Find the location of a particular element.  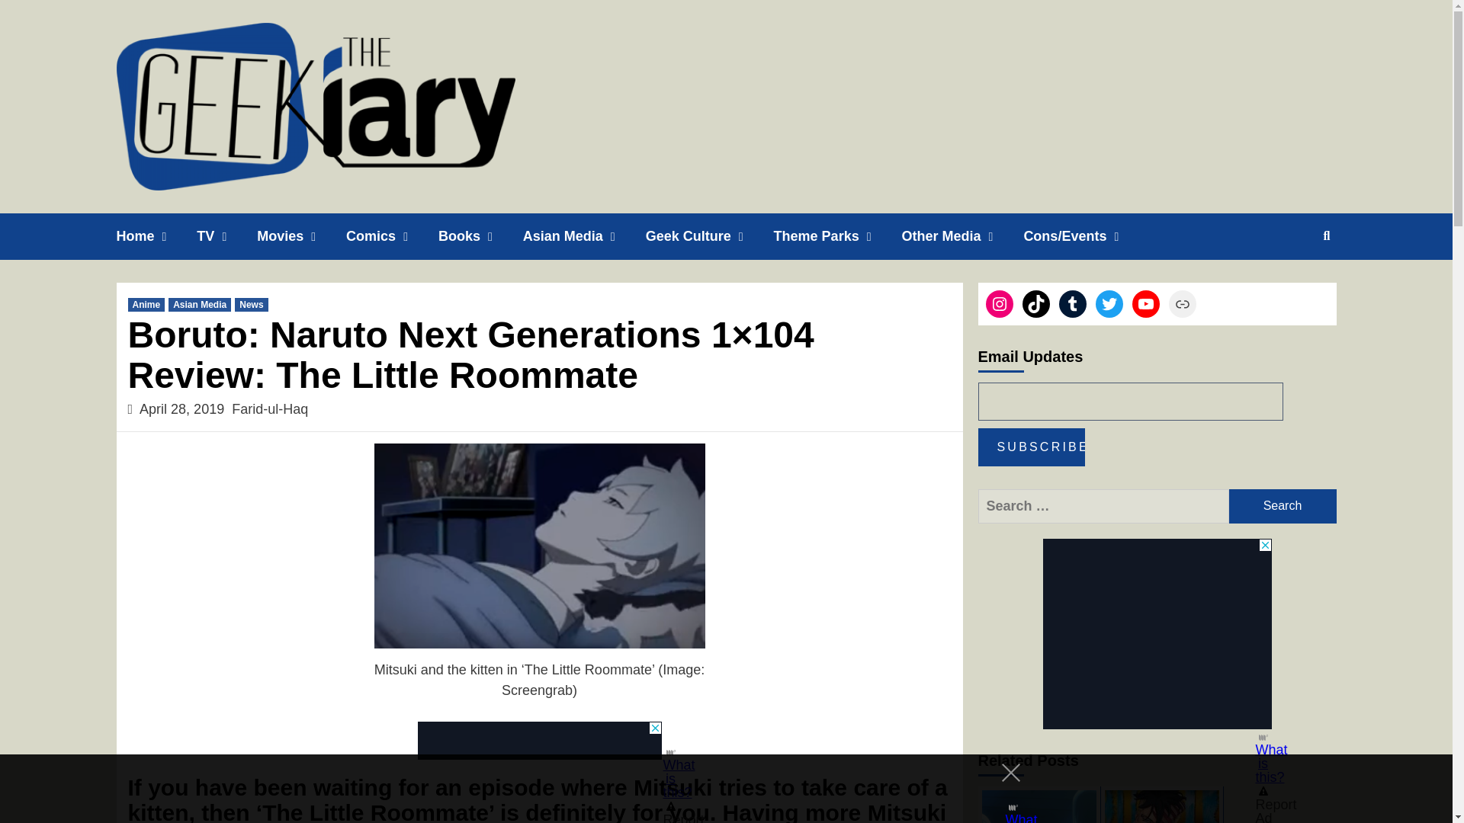

TV is located at coordinates (226, 236).